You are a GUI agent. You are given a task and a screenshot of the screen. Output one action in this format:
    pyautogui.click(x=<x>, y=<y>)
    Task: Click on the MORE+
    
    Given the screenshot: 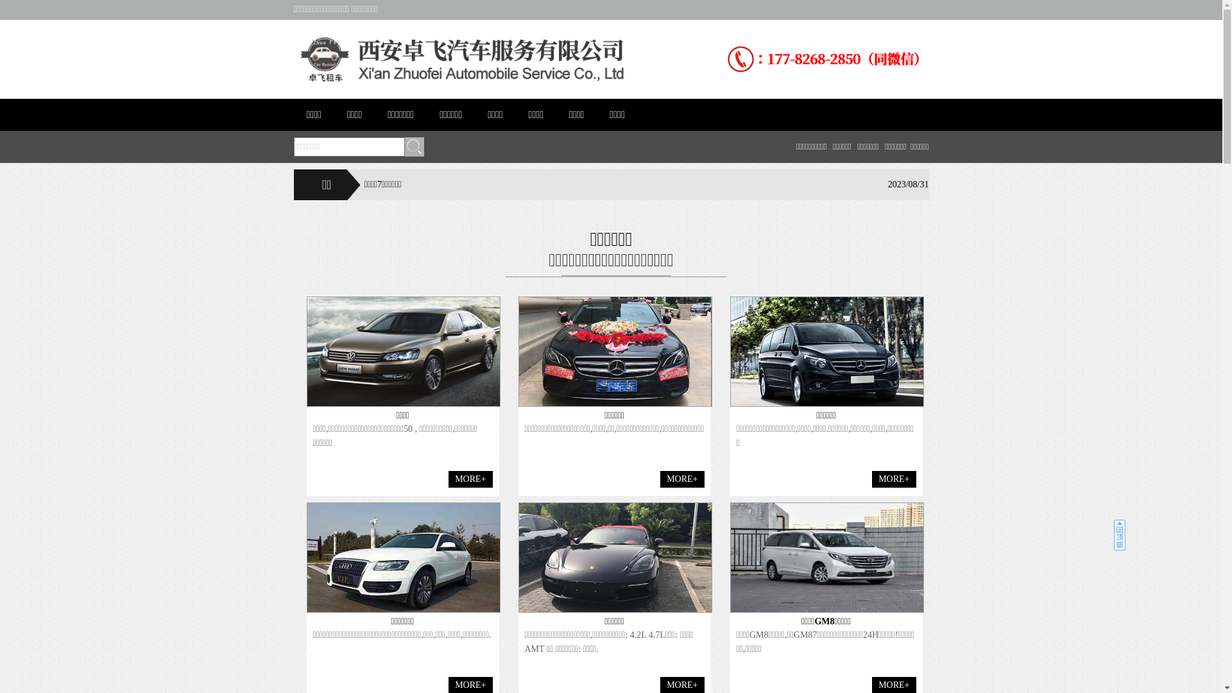 What is the action you would take?
    pyautogui.click(x=470, y=479)
    